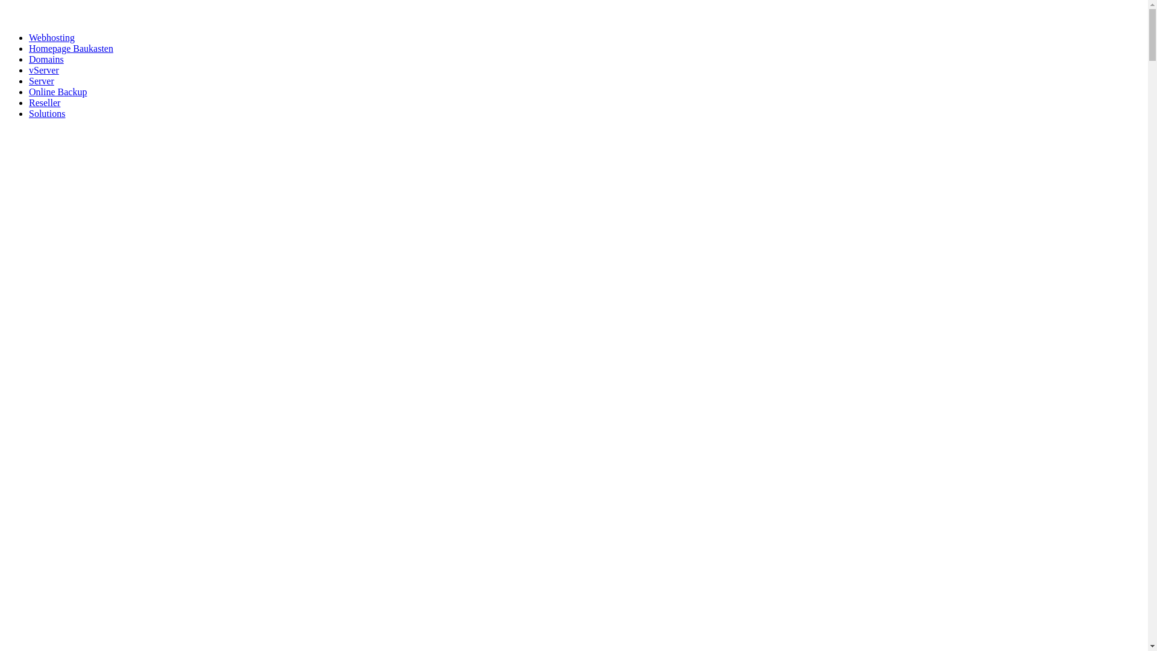  I want to click on Homepage Baukasten, so click(71, 48).